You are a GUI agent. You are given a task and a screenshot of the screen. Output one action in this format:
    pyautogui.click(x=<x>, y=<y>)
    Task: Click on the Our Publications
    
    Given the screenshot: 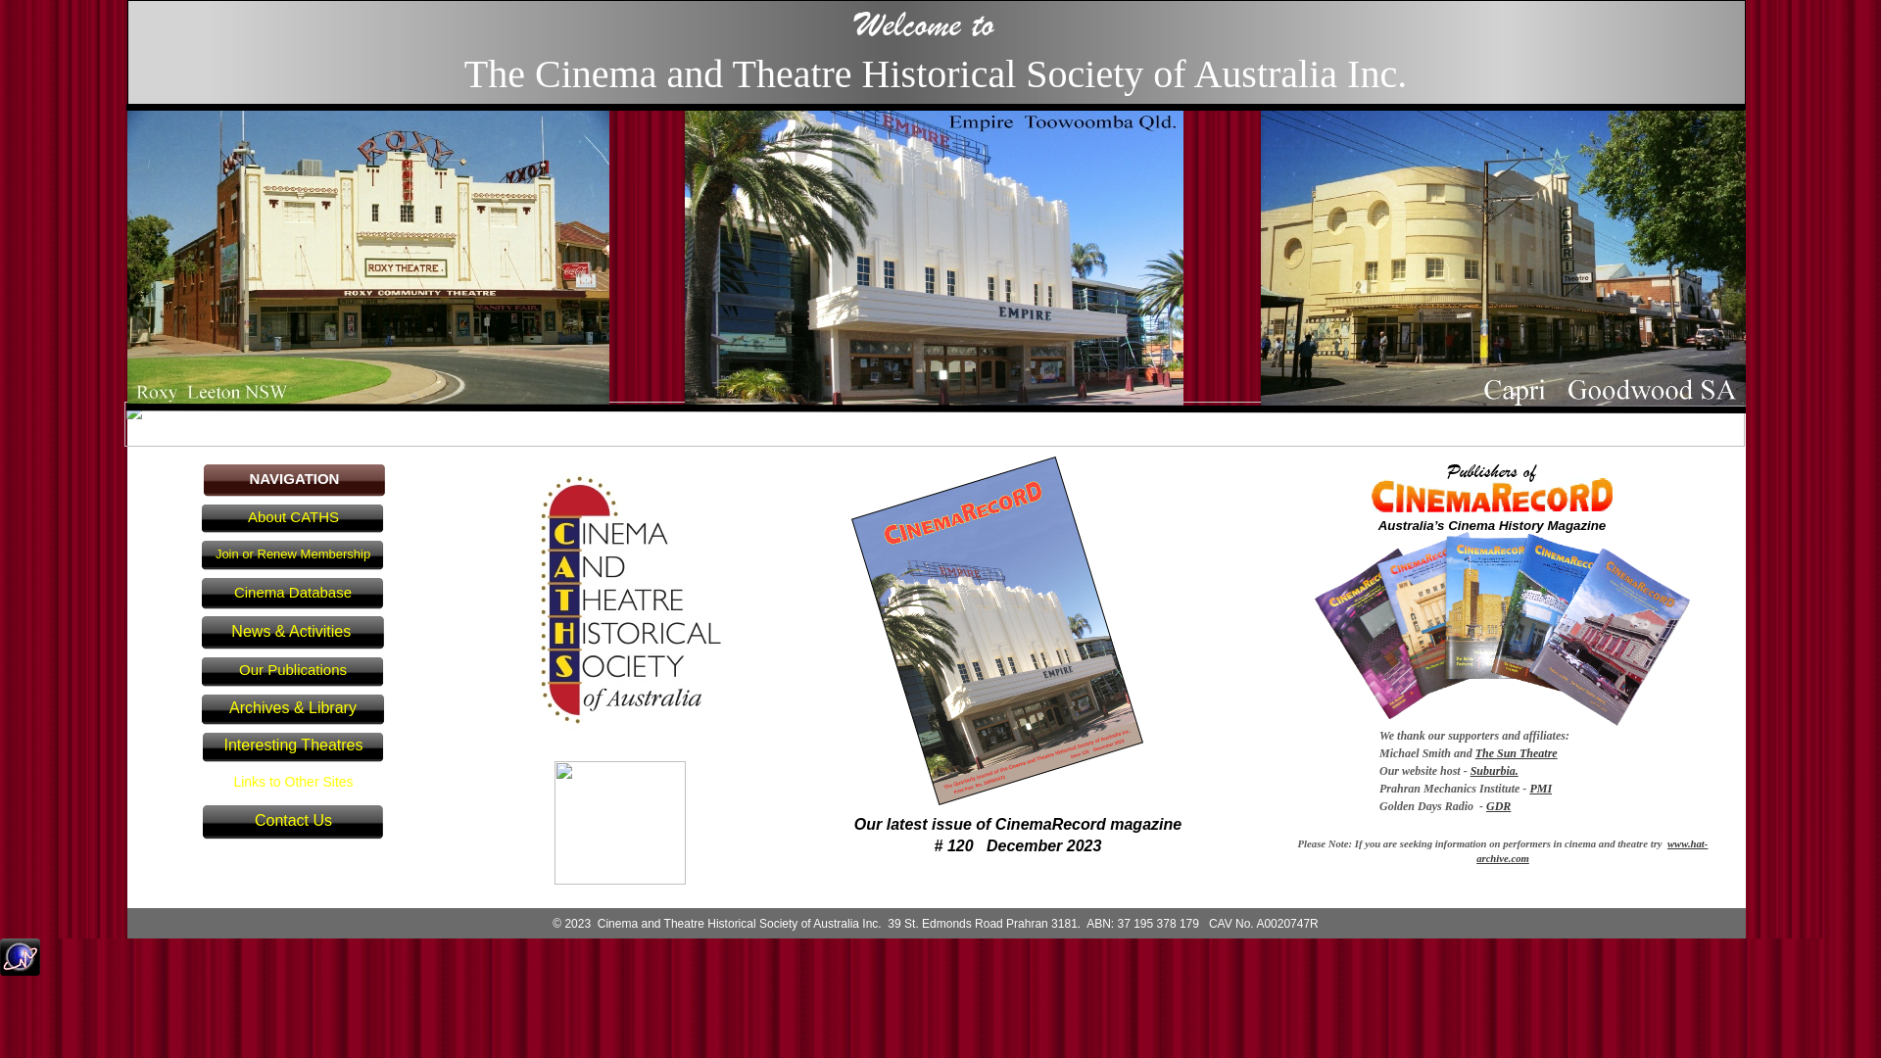 What is the action you would take?
    pyautogui.click(x=293, y=672)
    